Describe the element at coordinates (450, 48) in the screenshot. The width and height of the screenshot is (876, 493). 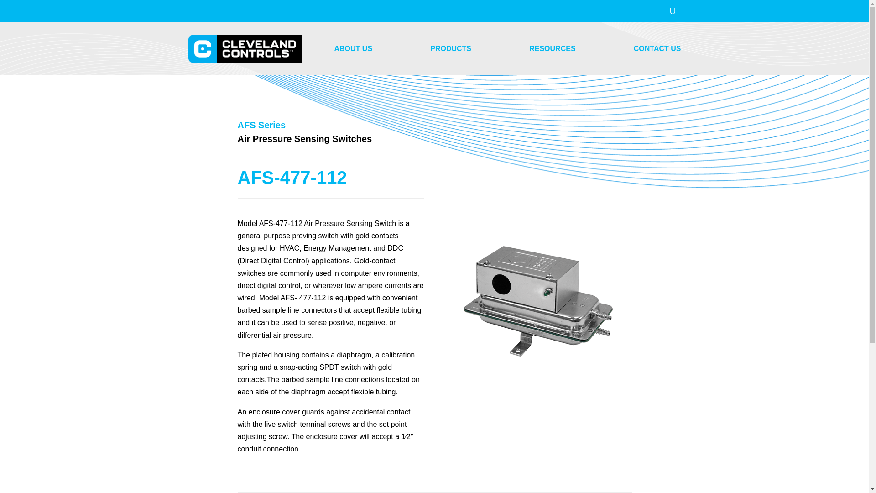
I see `PRODUCTS` at that location.